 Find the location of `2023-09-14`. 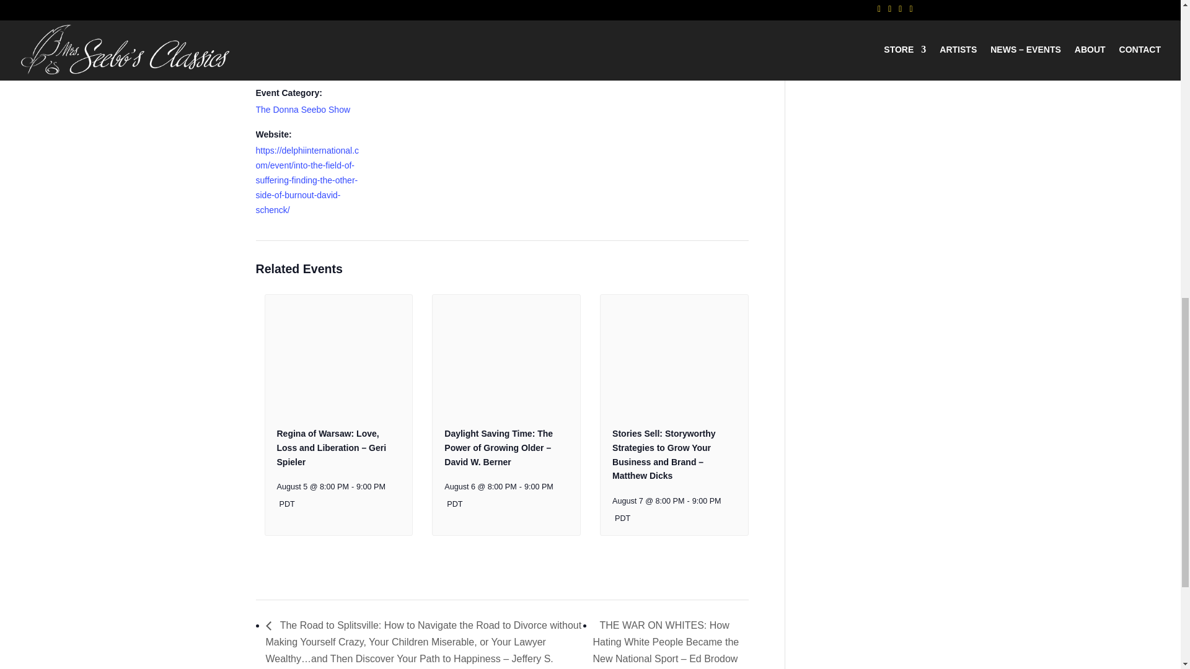

2023-09-14 is located at coordinates (295, 27).